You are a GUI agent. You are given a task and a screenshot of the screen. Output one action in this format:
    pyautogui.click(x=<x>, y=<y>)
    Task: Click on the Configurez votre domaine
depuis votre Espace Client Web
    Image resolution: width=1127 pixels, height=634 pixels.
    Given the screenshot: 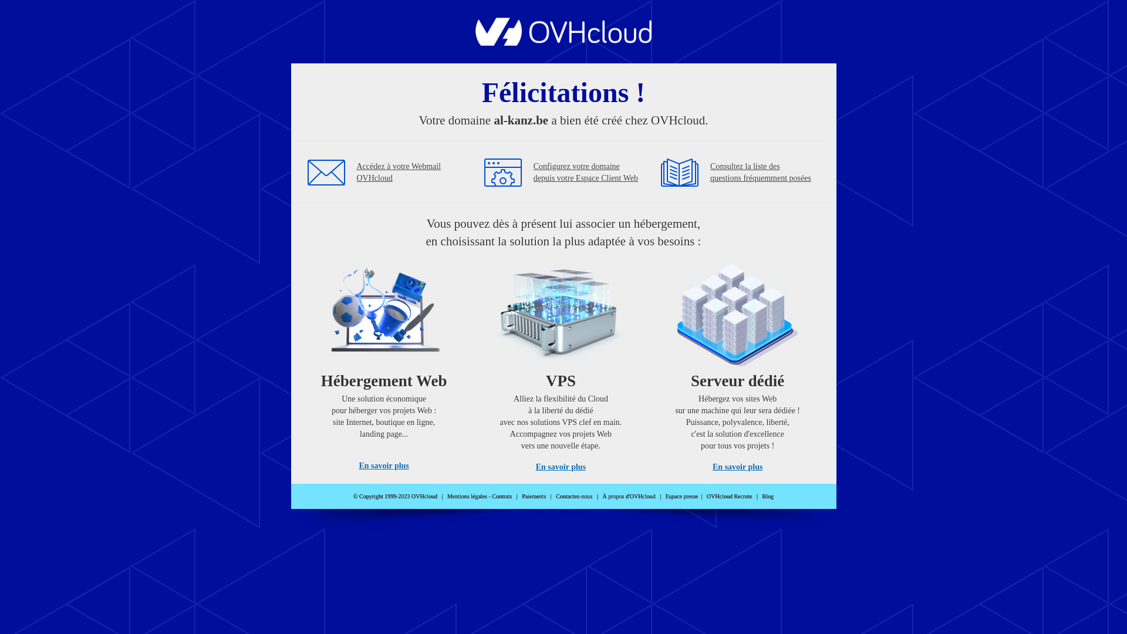 What is the action you would take?
    pyautogui.click(x=586, y=173)
    